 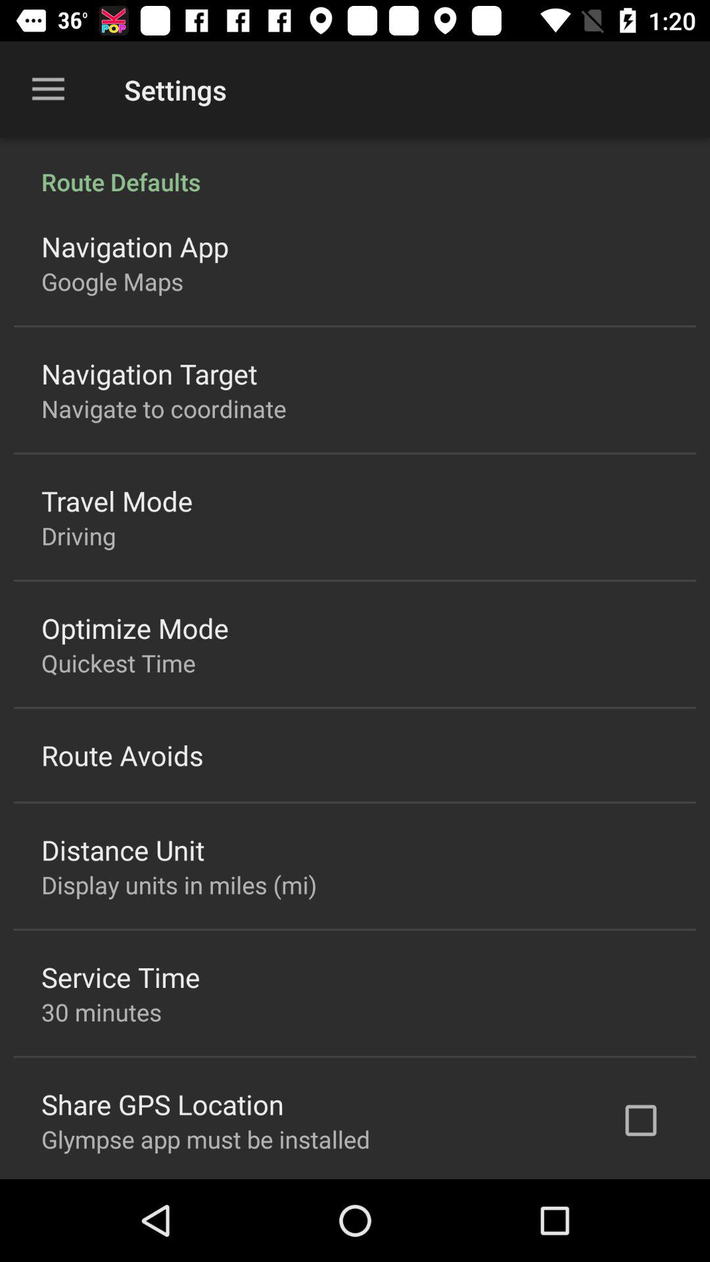 I want to click on select icon at the bottom right corner, so click(x=640, y=1120).